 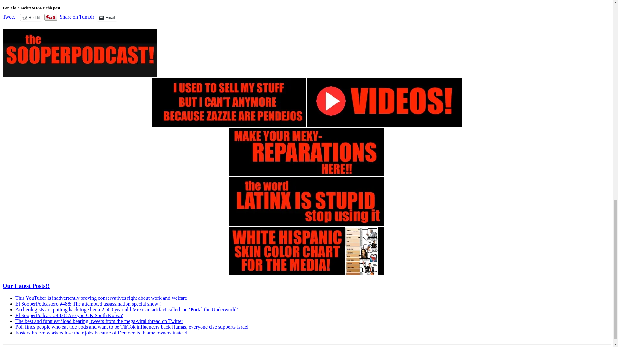 I want to click on Click to email a link to a friend, so click(x=107, y=17).